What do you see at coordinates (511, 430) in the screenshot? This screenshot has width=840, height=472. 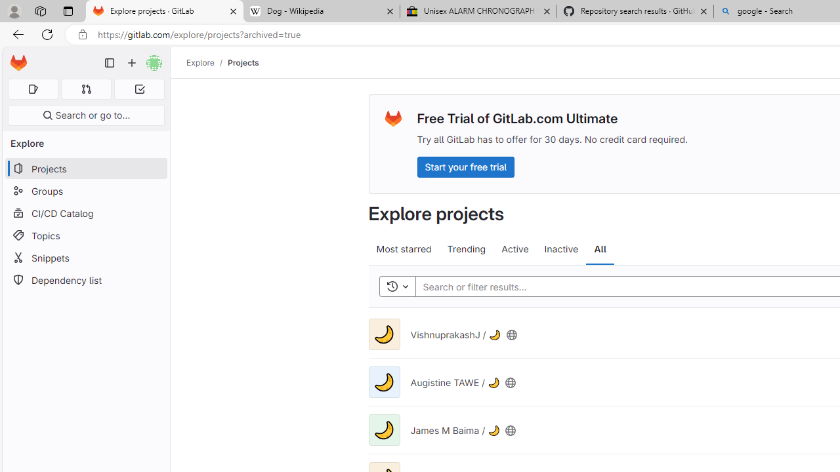 I see `Class: s16` at bounding box center [511, 430].